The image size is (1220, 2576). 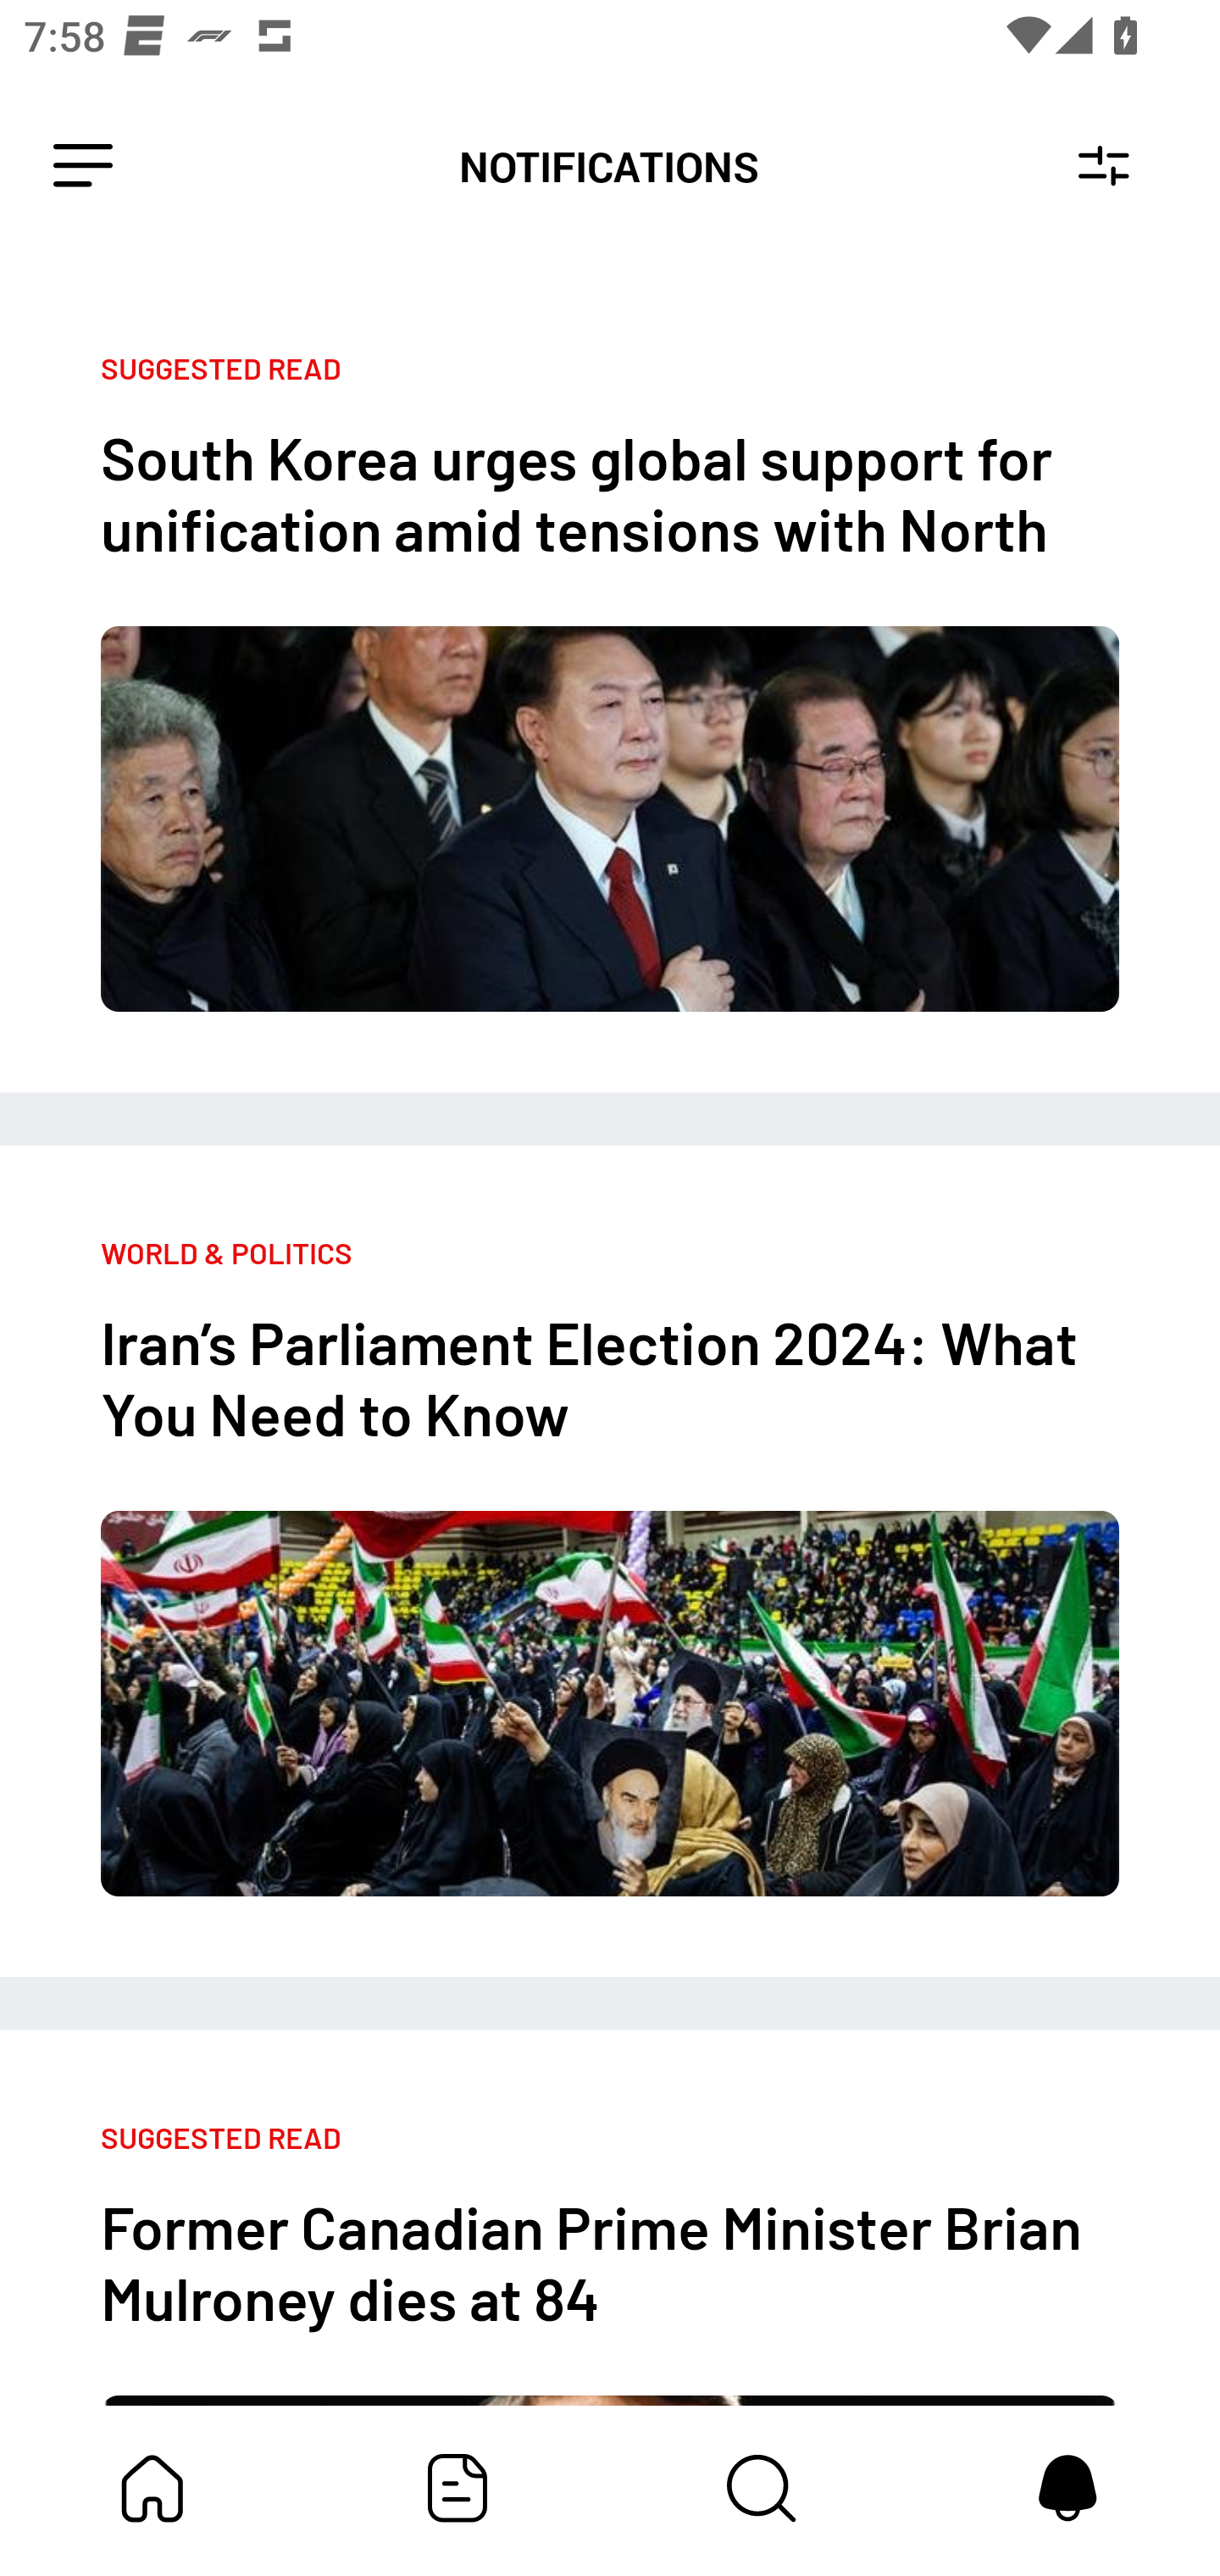 What do you see at coordinates (762, 2488) in the screenshot?
I see `Content Store` at bounding box center [762, 2488].